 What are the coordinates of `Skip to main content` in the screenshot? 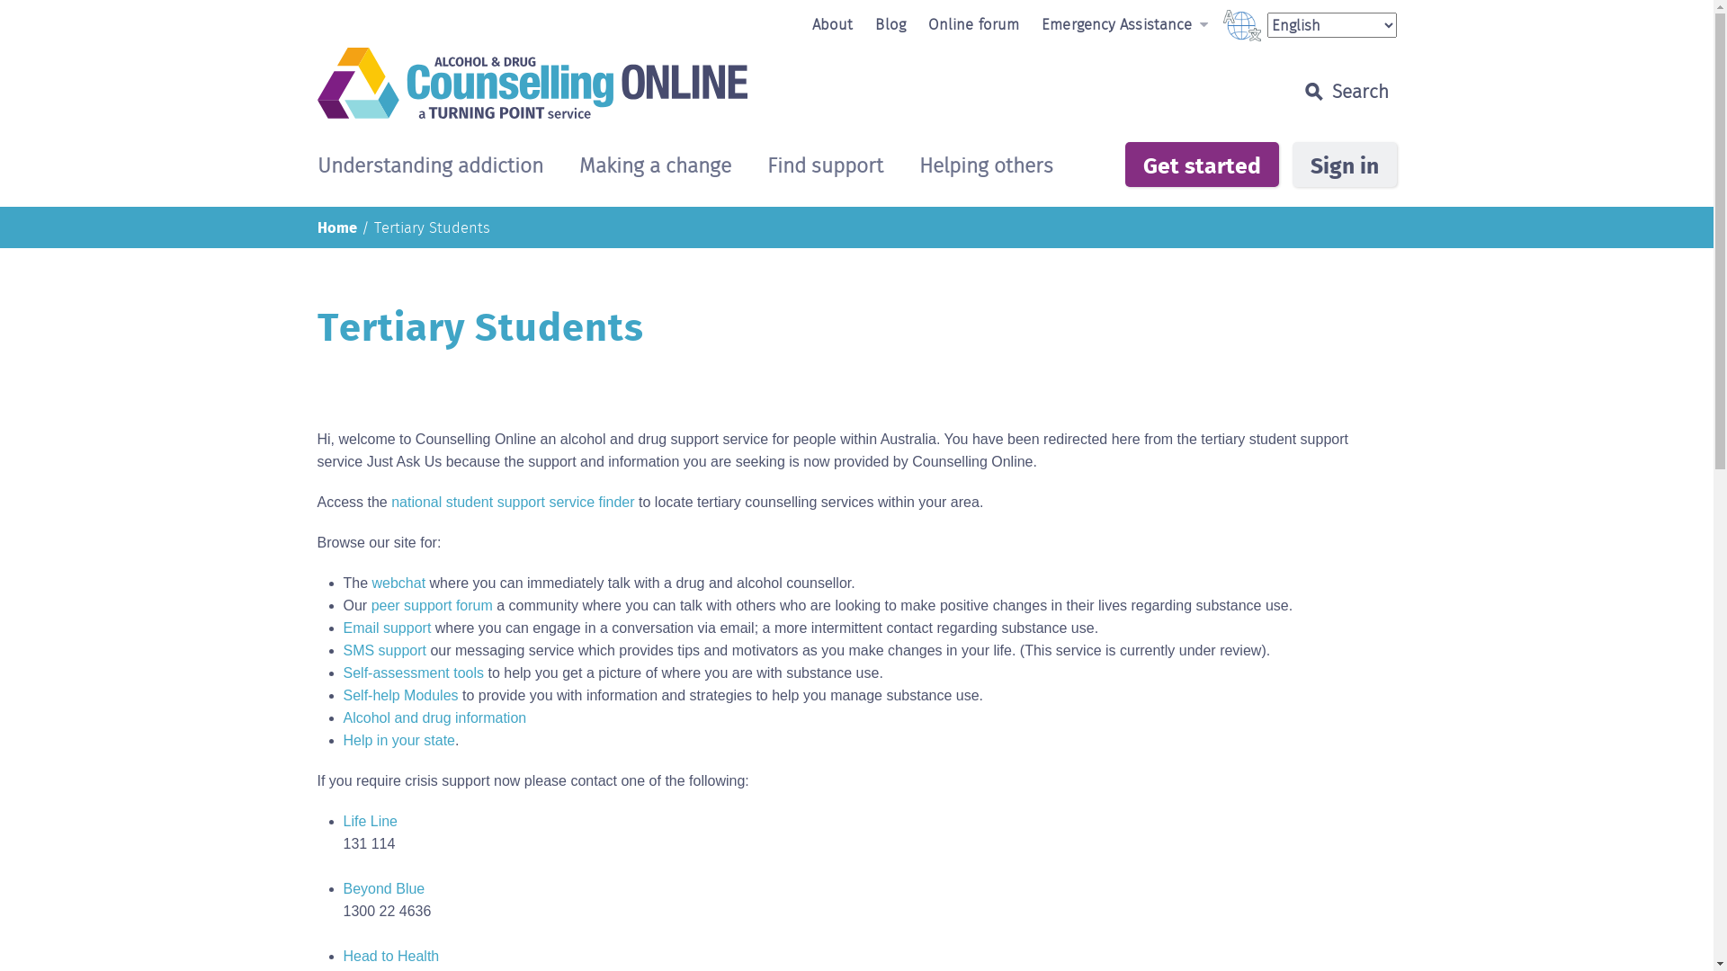 It's located at (0, 0).